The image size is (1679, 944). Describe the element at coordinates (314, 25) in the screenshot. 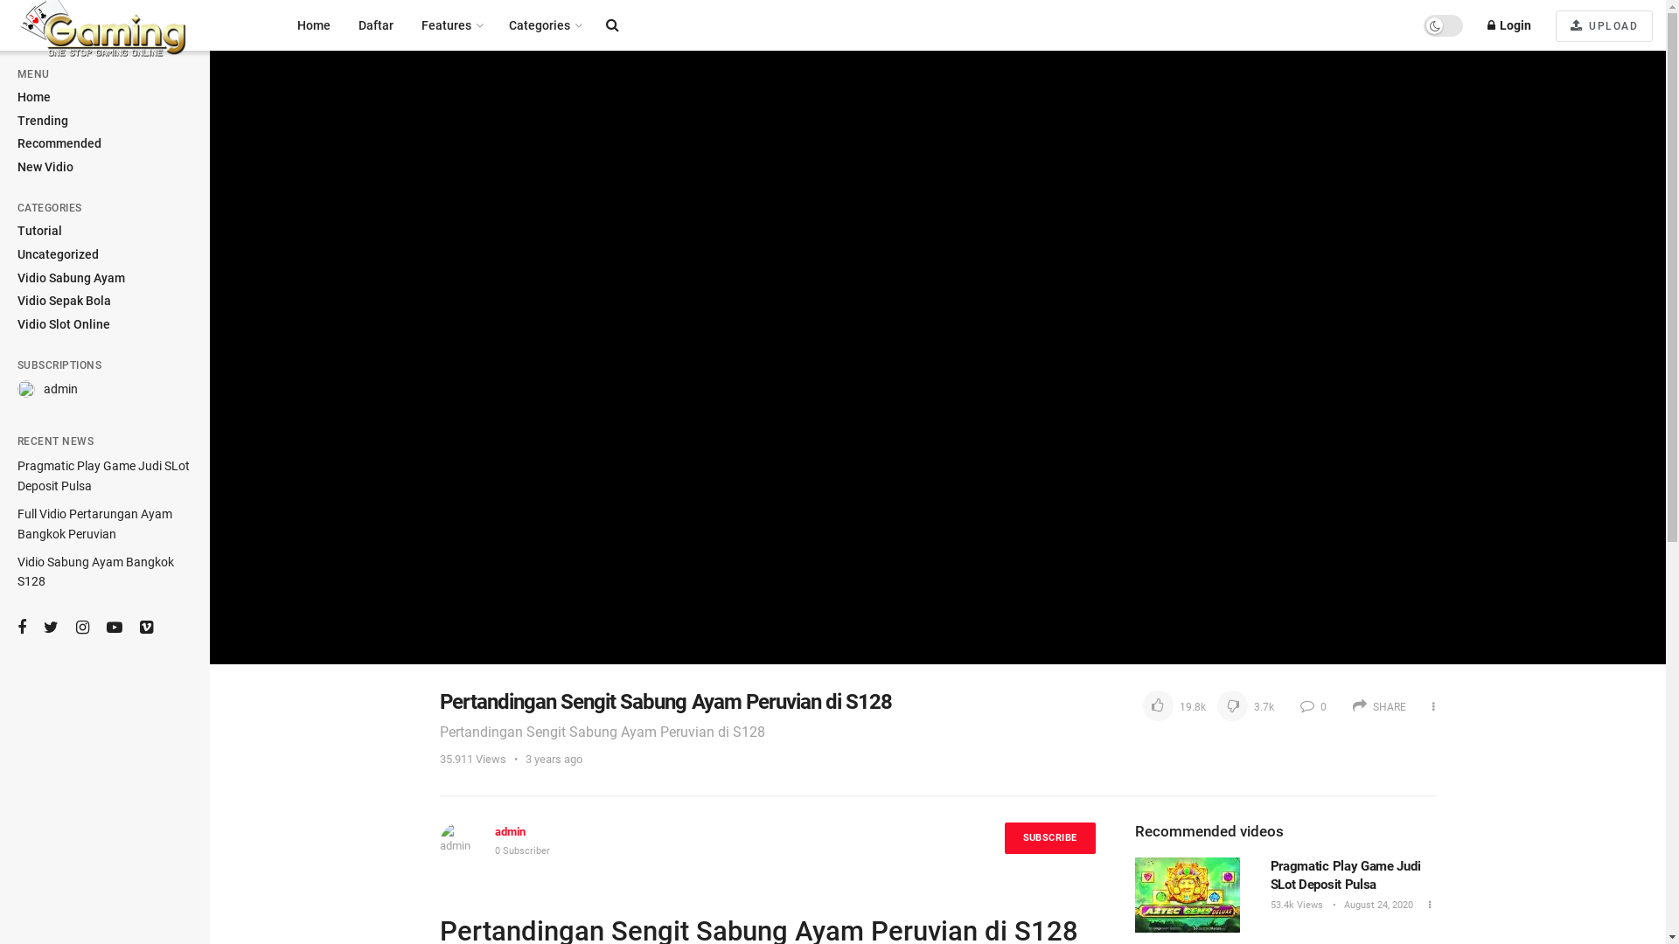

I see `Home` at that location.